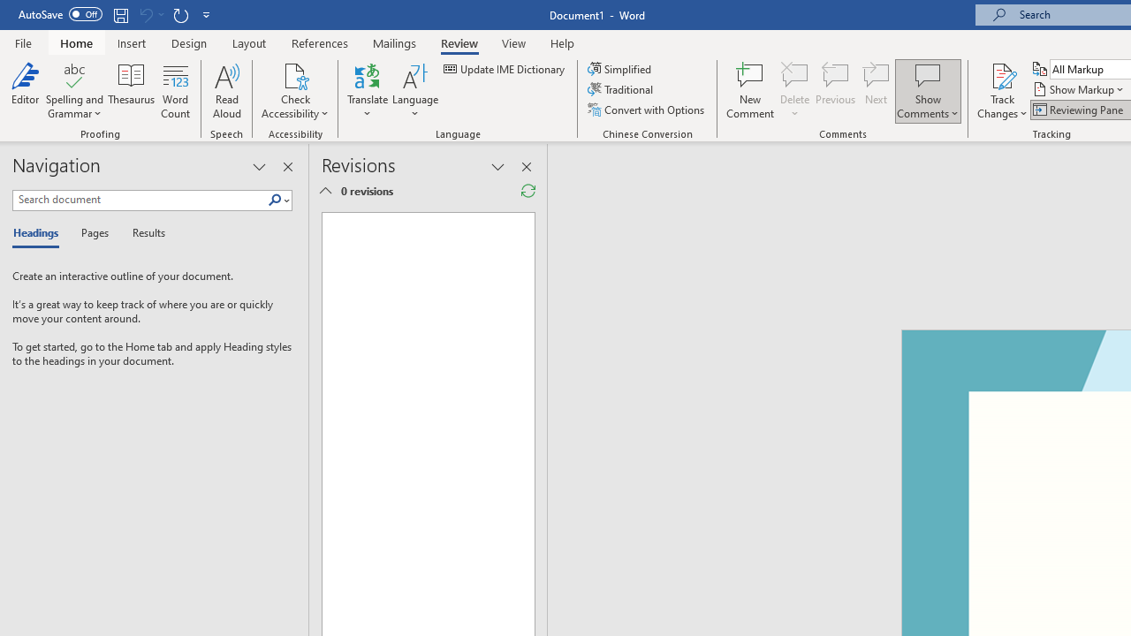  I want to click on Previous, so click(836, 90).